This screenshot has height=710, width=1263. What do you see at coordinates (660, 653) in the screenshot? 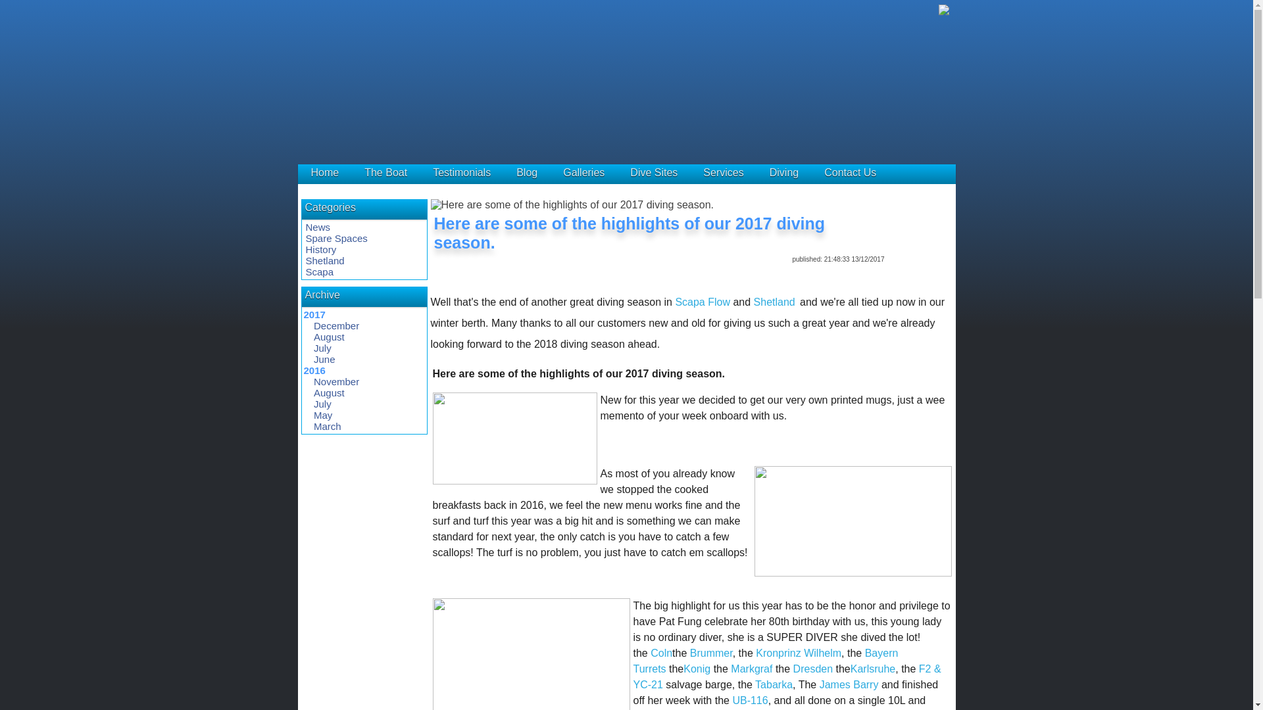
I see `Coln` at bounding box center [660, 653].